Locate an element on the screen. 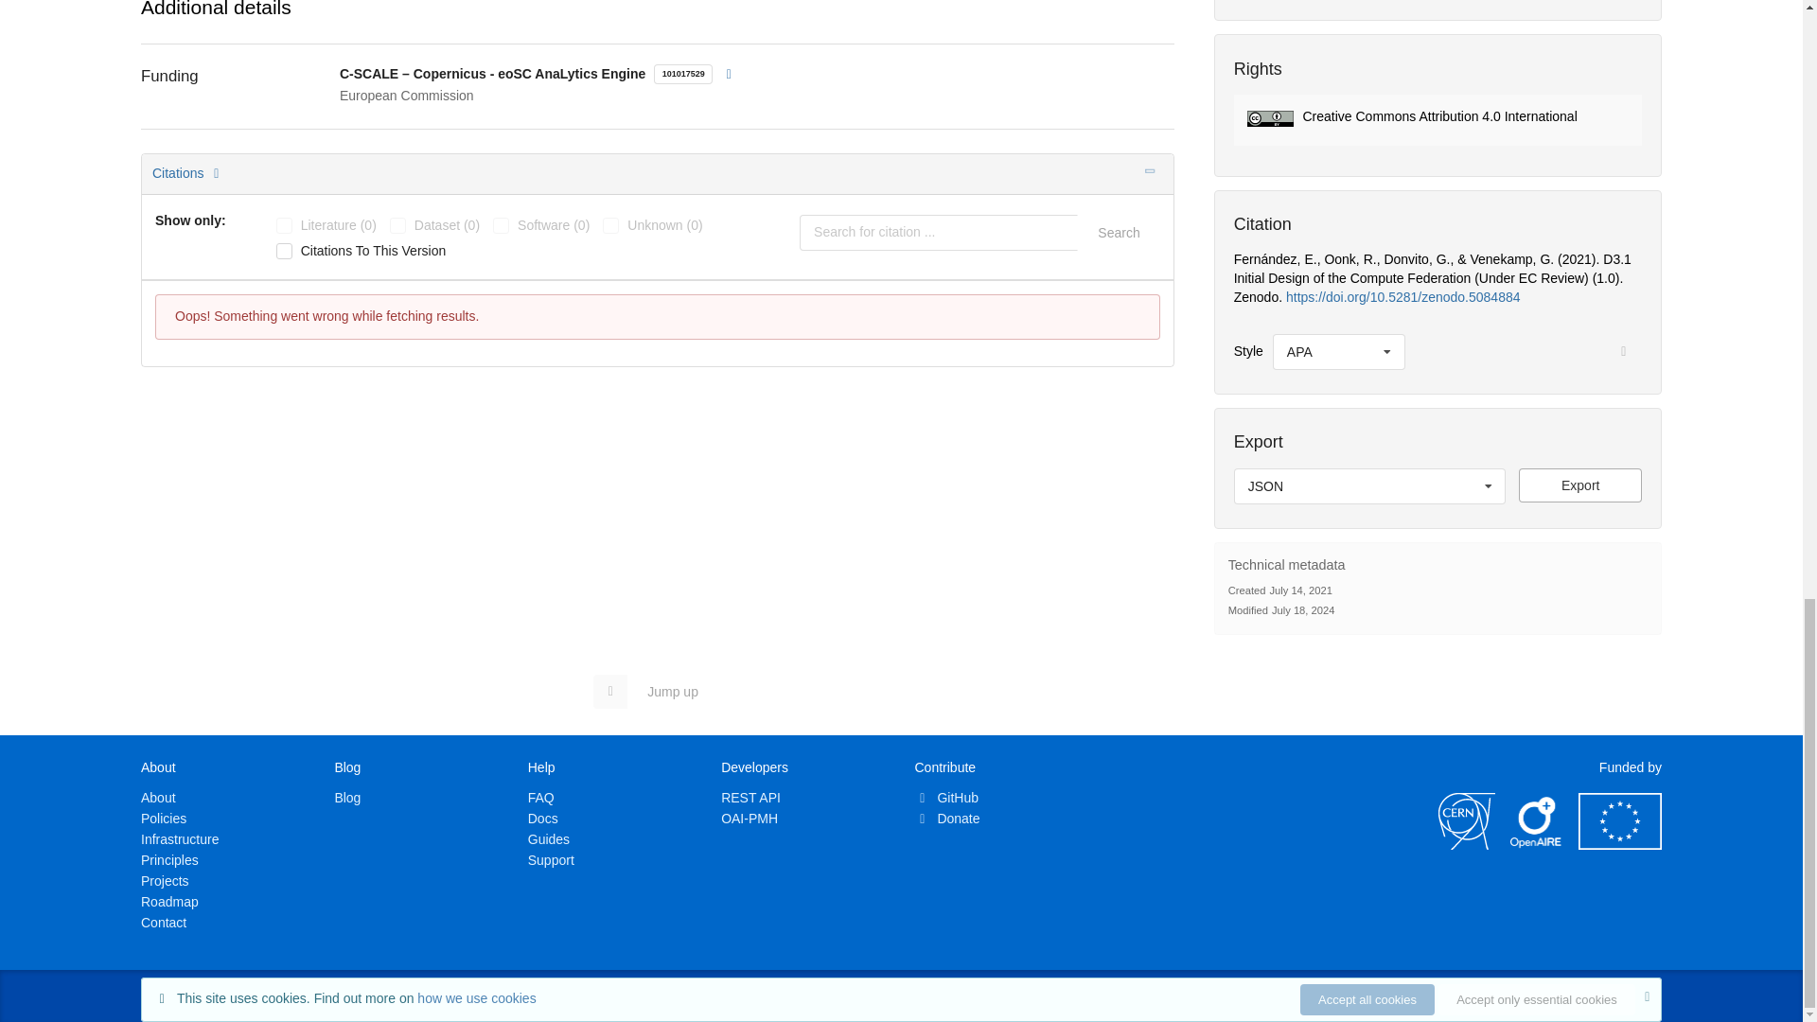 Image resolution: width=1817 pixels, height=1022 pixels. Search is located at coordinates (1118, 232).